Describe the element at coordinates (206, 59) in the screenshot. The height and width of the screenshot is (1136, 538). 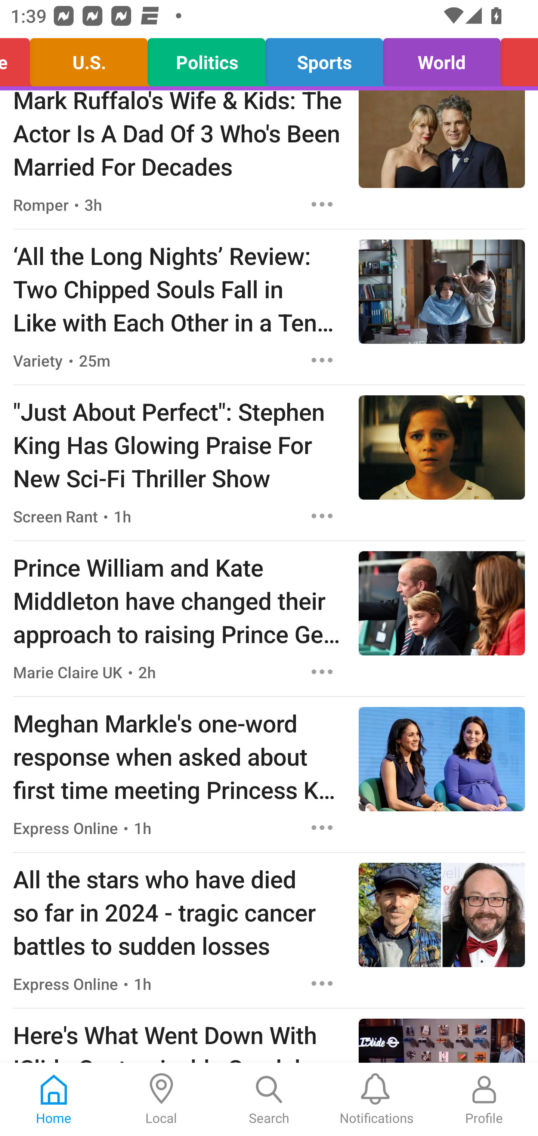
I see `Politics` at that location.